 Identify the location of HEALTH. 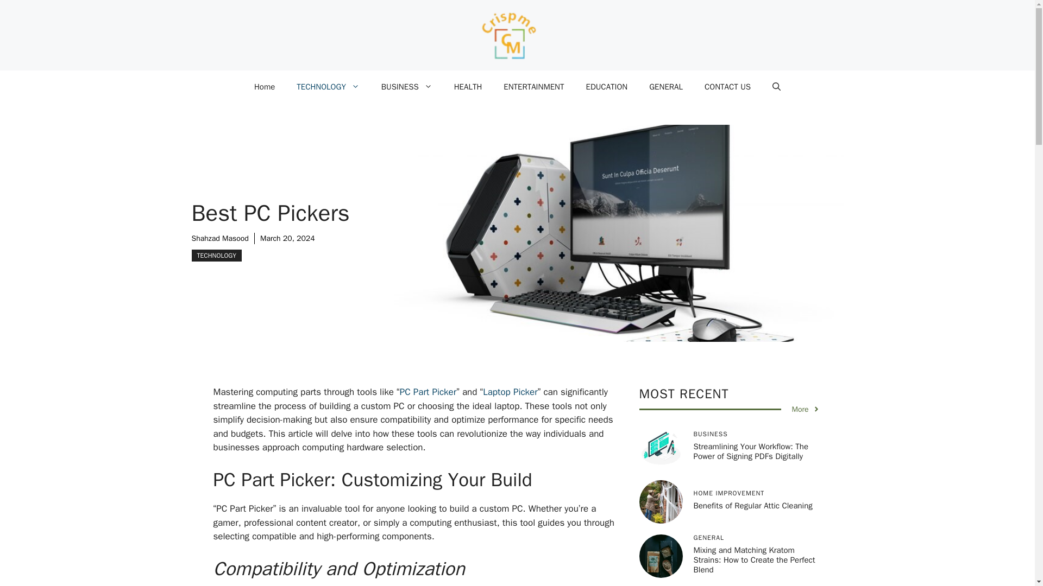
(468, 87).